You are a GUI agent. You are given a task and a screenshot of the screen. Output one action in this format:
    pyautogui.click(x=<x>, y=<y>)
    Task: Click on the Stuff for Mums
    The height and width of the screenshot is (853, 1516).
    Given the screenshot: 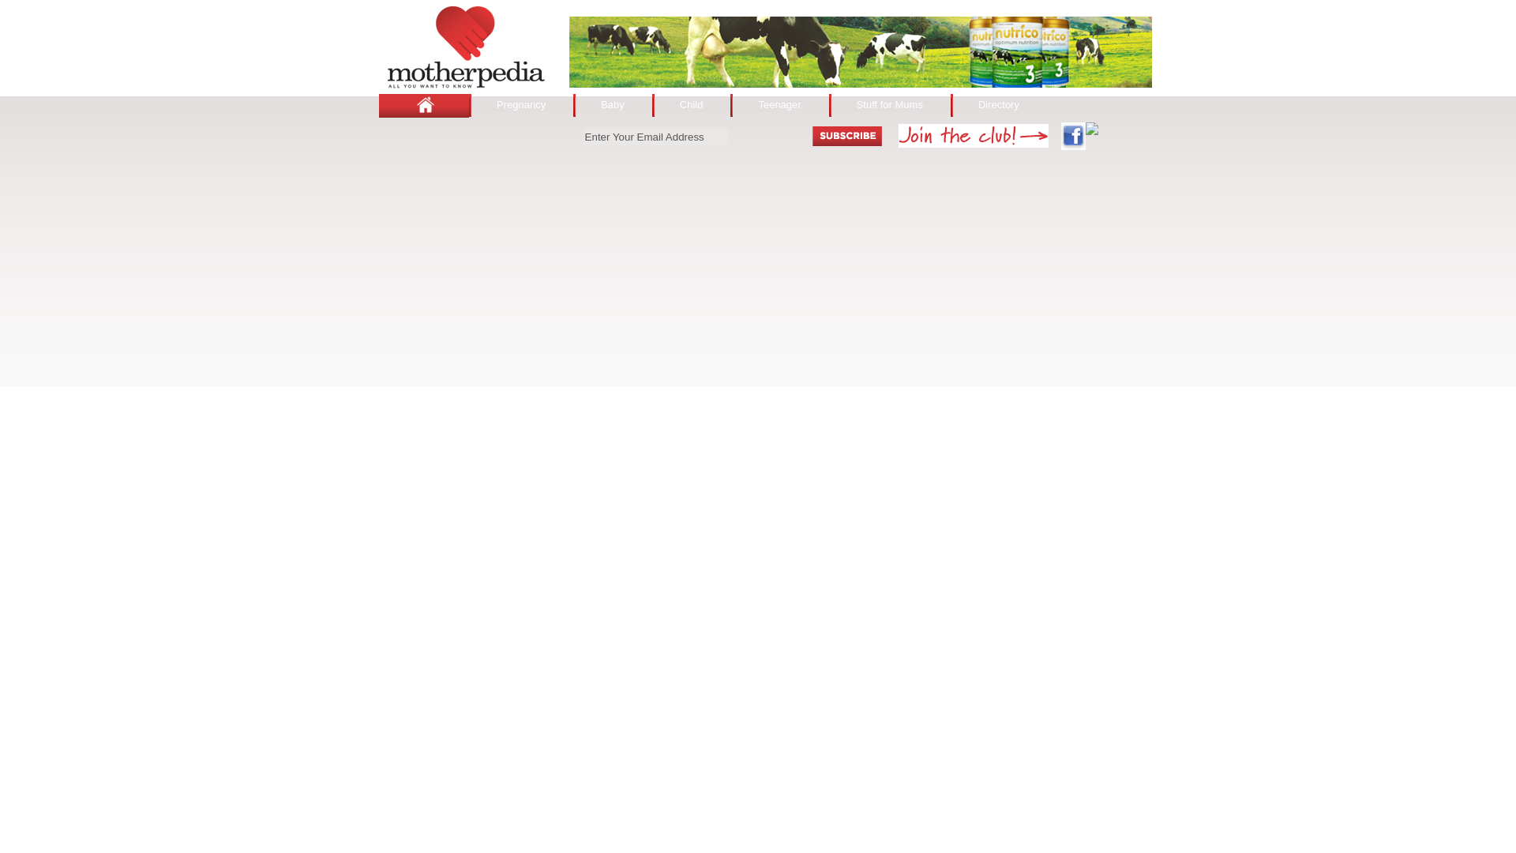 What is the action you would take?
    pyautogui.click(x=889, y=104)
    